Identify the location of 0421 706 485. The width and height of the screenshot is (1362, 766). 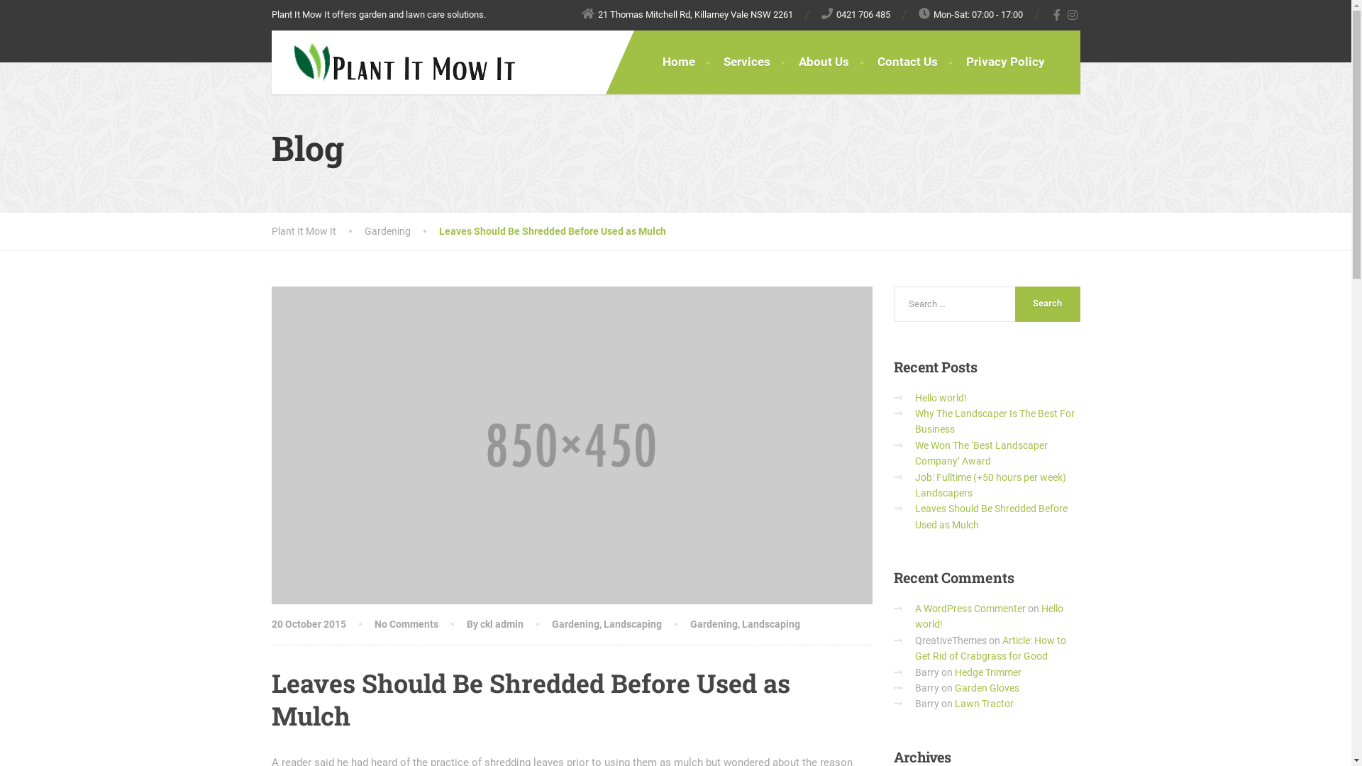
(856, 14).